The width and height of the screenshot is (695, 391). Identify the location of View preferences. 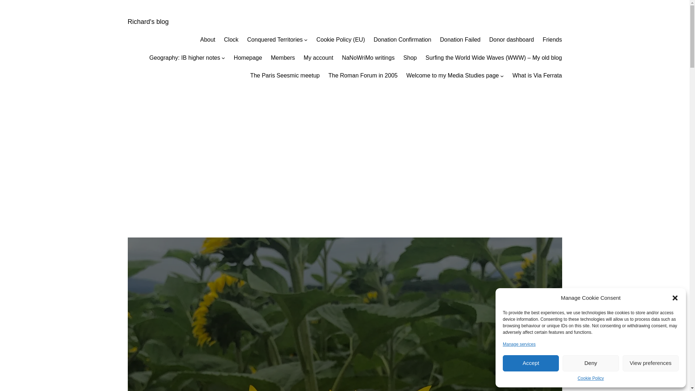
(651, 363).